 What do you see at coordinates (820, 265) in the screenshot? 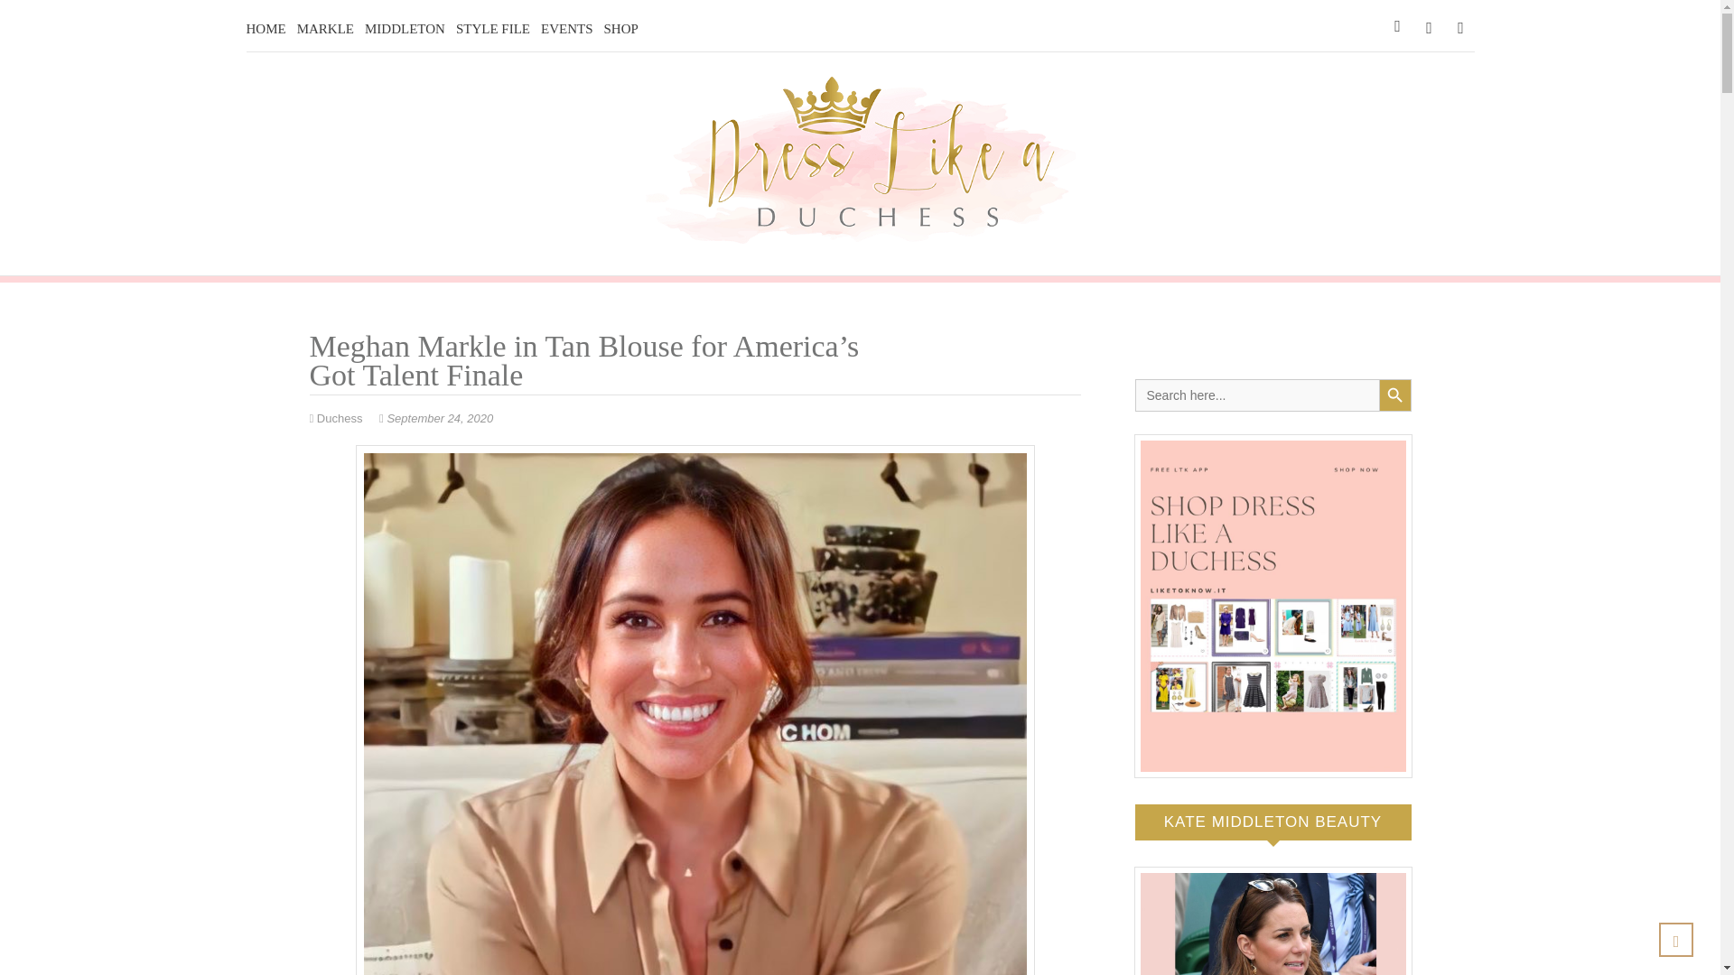
I see `Dress Like A Duchess` at bounding box center [820, 265].